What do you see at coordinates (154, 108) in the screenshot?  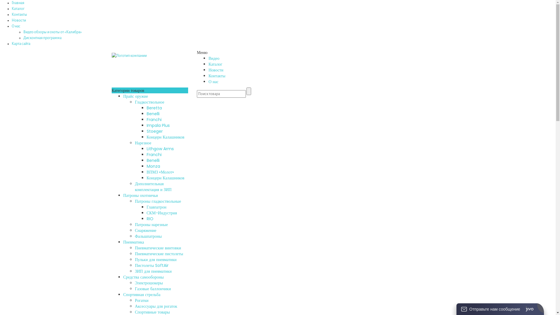 I see `Beretta` at bounding box center [154, 108].